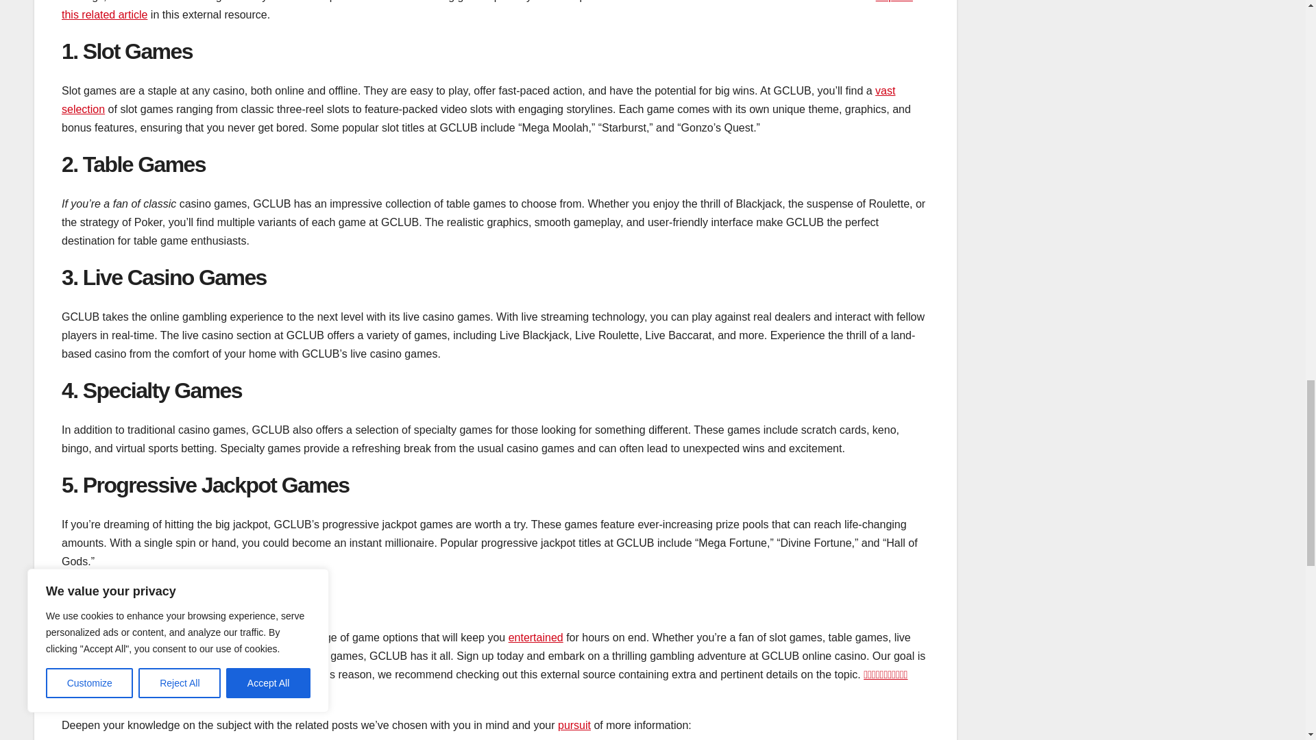 The height and width of the screenshot is (740, 1316). Describe the element at coordinates (535, 637) in the screenshot. I see `entertained` at that location.